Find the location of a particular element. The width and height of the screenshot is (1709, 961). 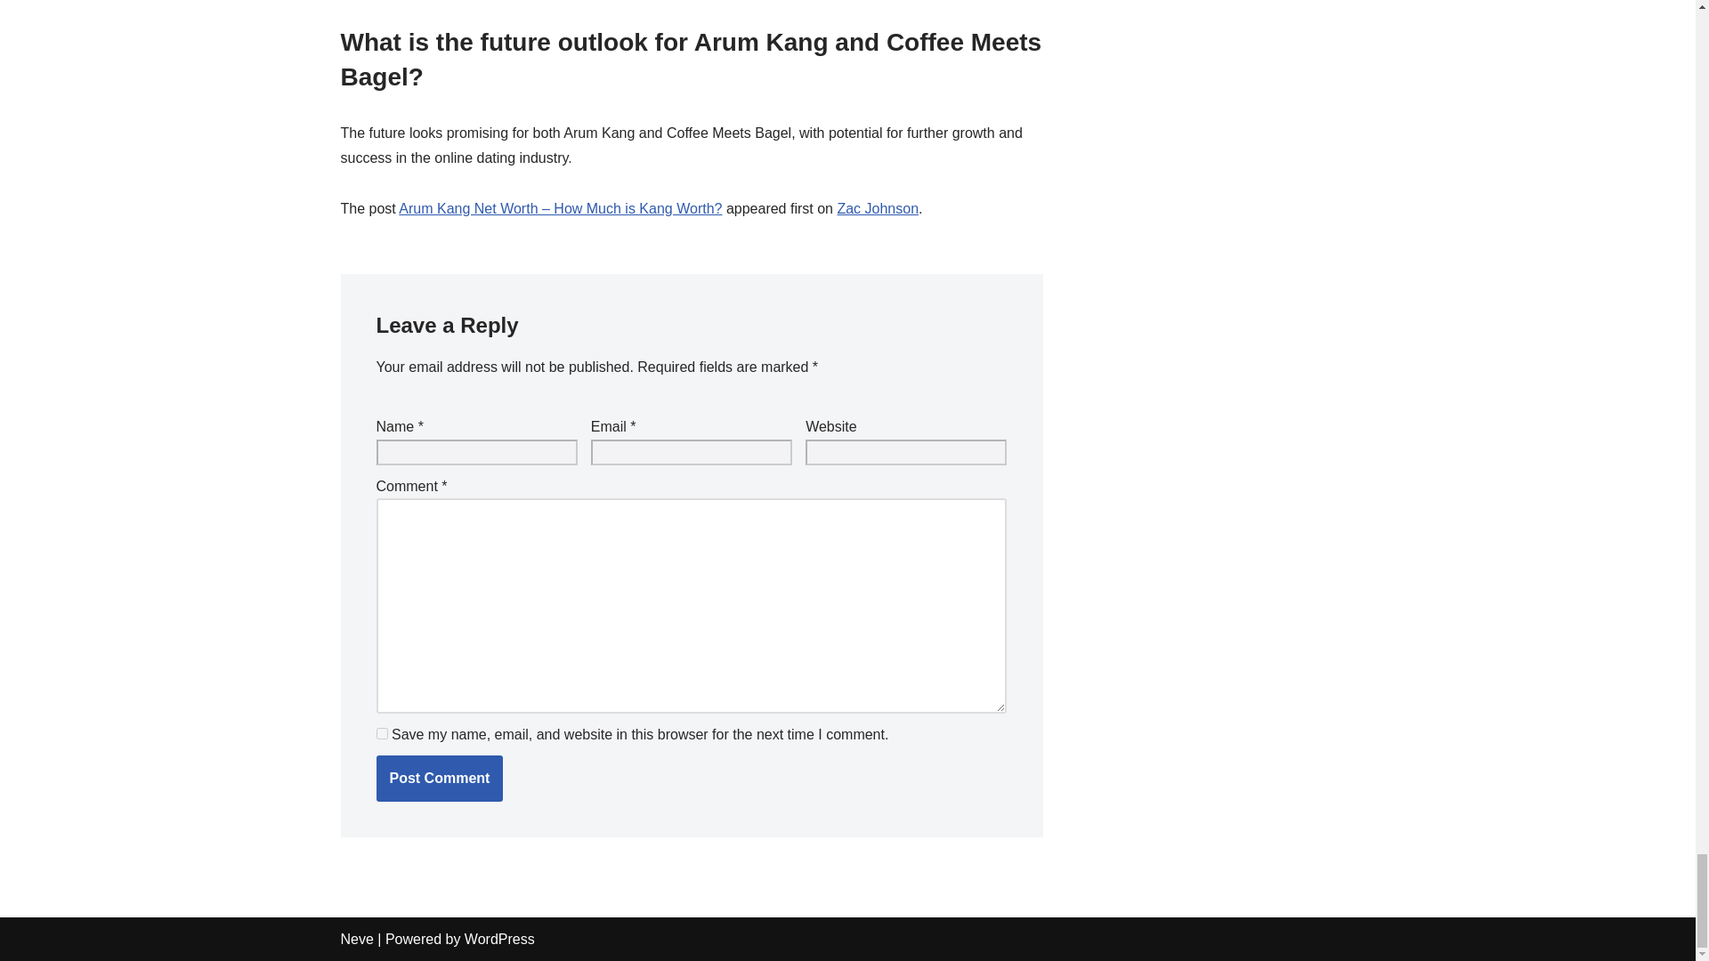

yes is located at coordinates (381, 733).